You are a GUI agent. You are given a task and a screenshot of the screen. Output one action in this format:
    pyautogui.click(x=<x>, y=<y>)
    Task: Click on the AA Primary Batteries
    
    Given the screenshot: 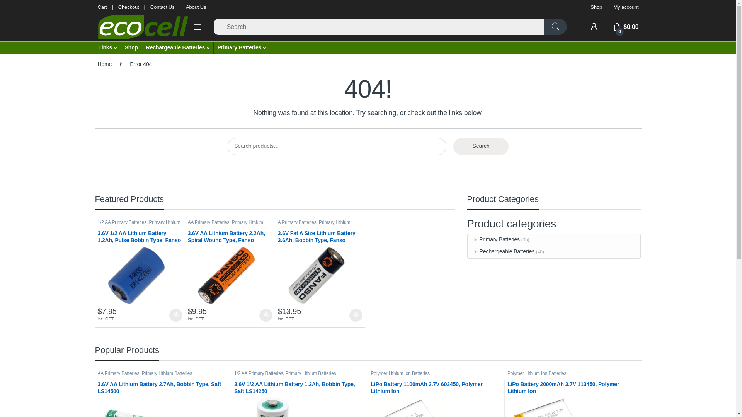 What is the action you would take?
    pyautogui.click(x=118, y=373)
    